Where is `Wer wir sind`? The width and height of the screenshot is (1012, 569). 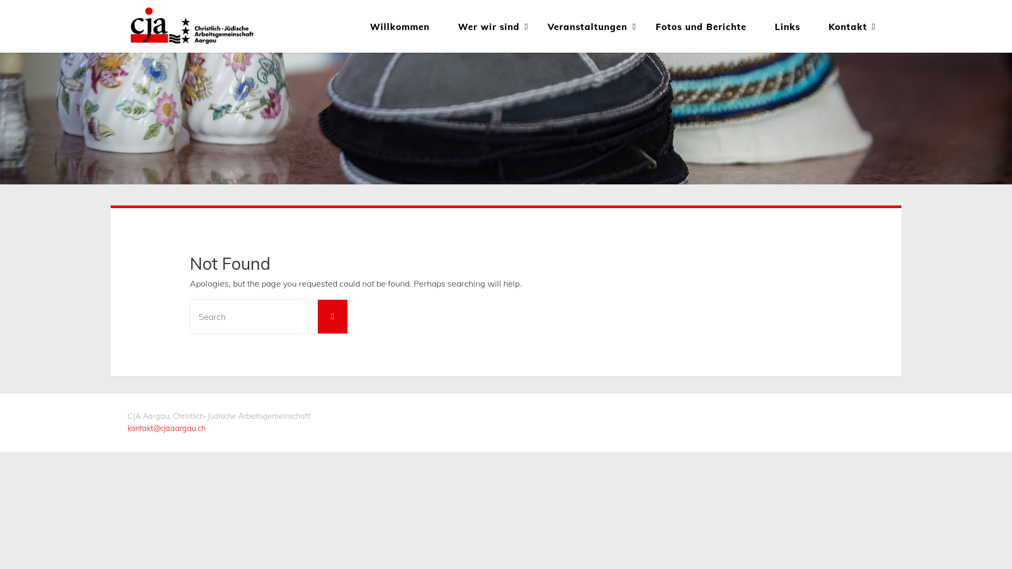 Wer wir sind is located at coordinates (489, 26).